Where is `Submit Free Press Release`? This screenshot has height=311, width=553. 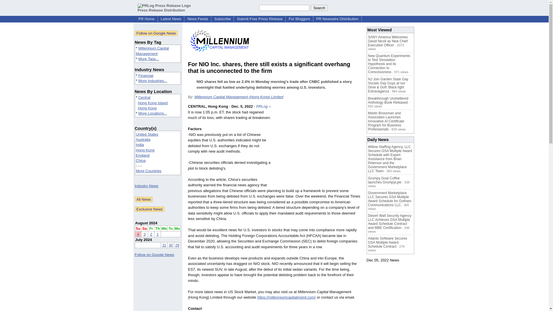
Submit Free Press Release is located at coordinates (260, 19).